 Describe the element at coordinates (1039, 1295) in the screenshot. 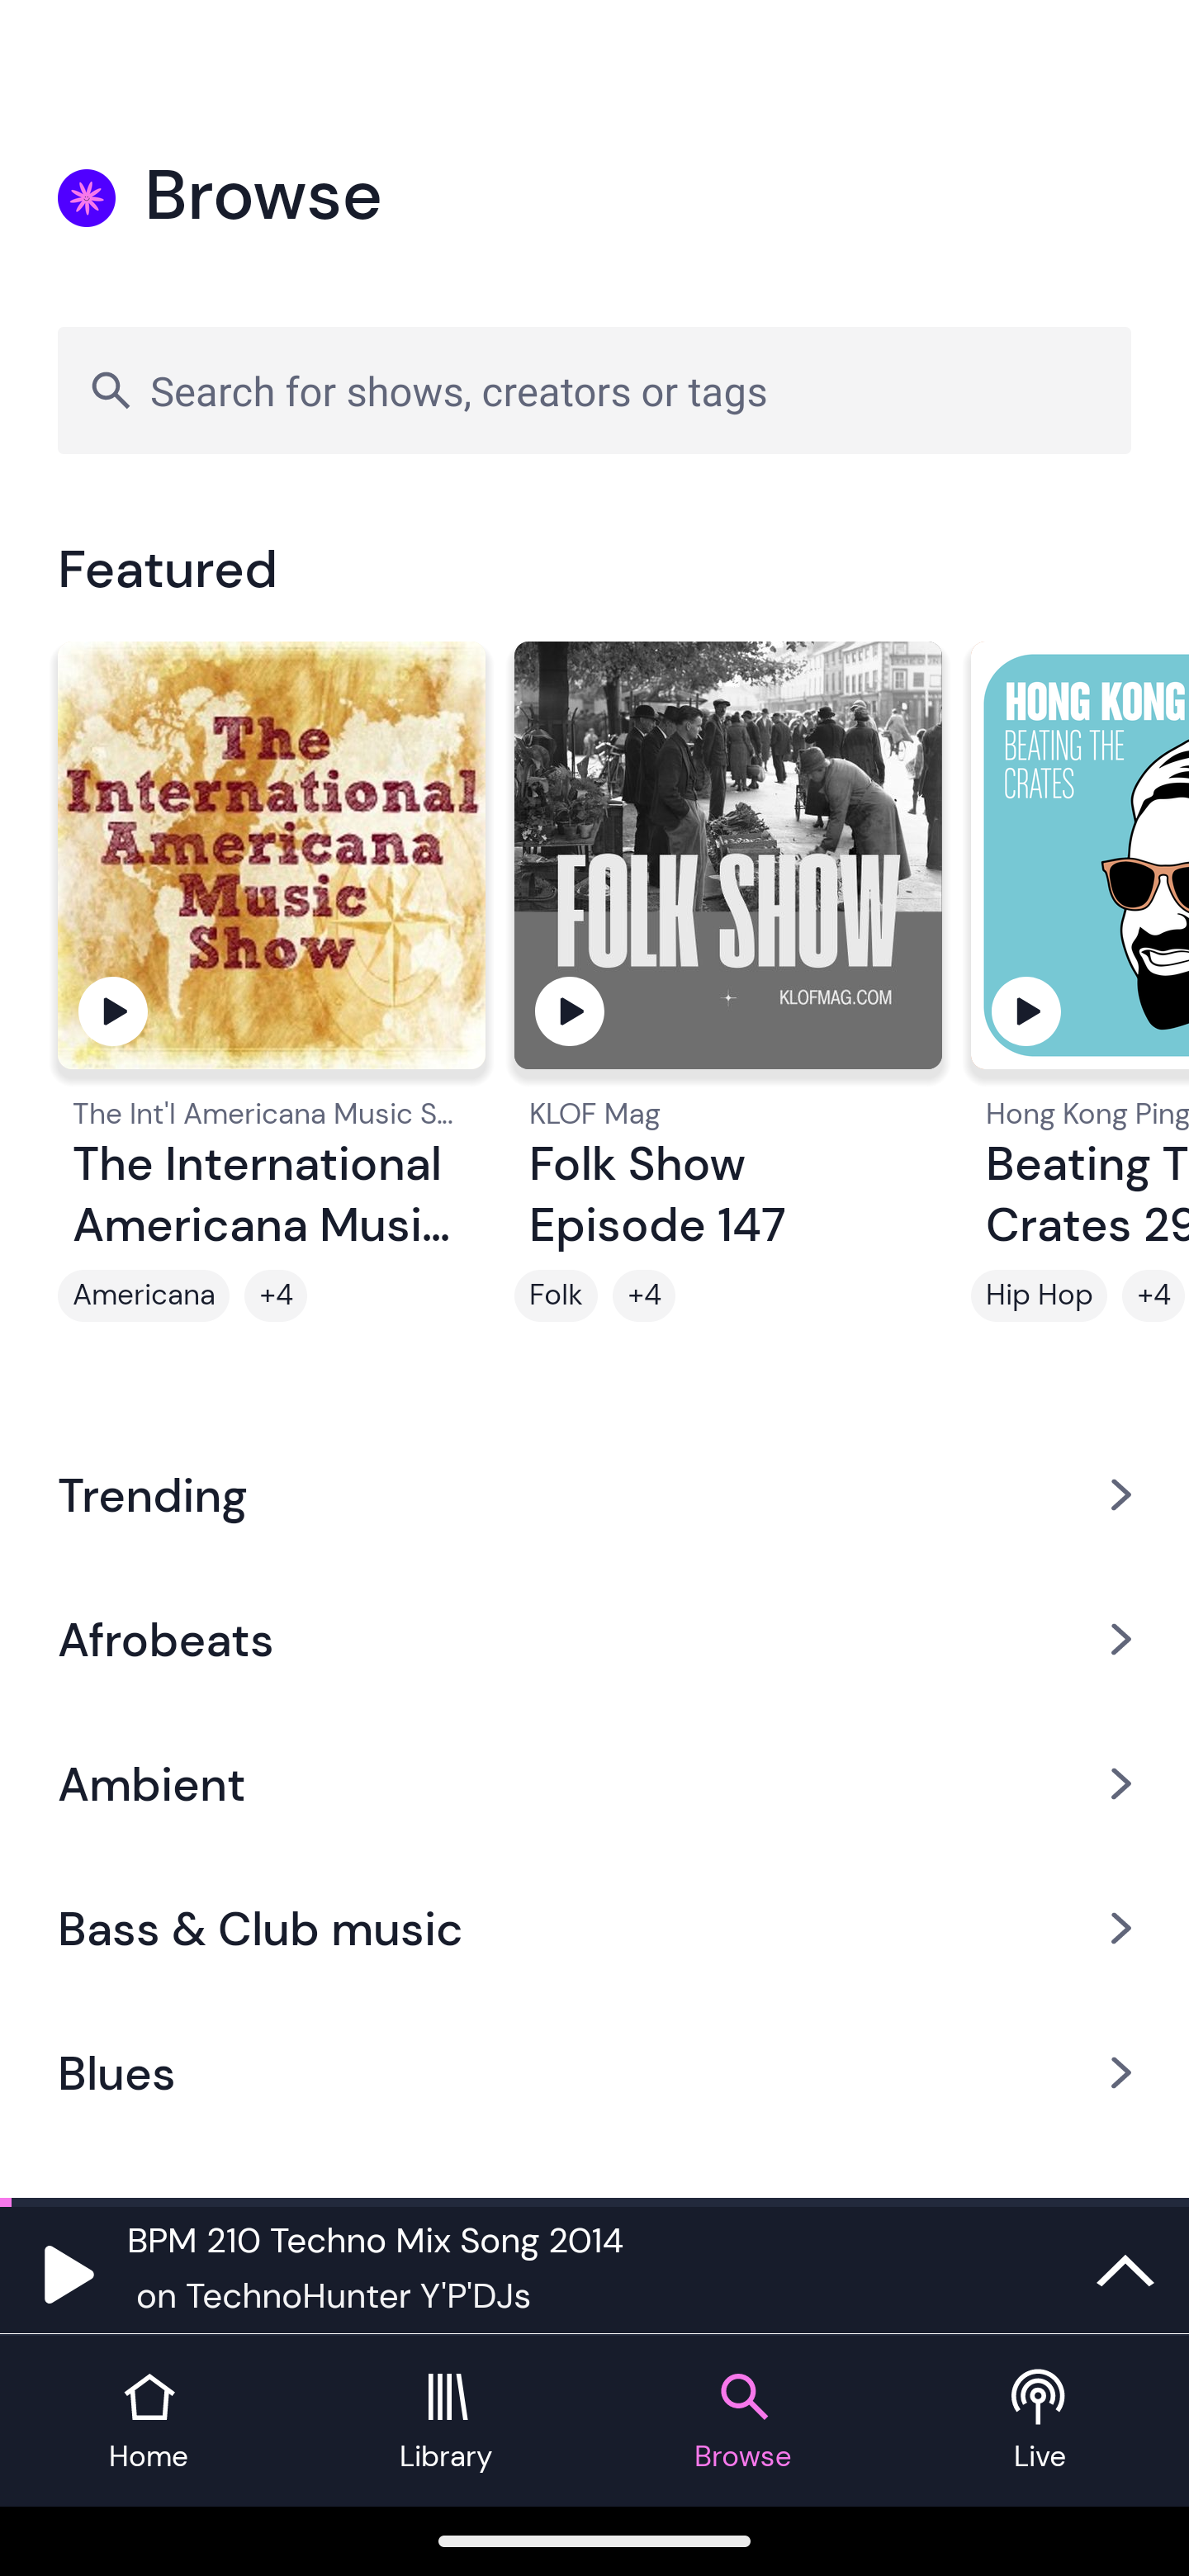

I see `Hip Hop` at that location.